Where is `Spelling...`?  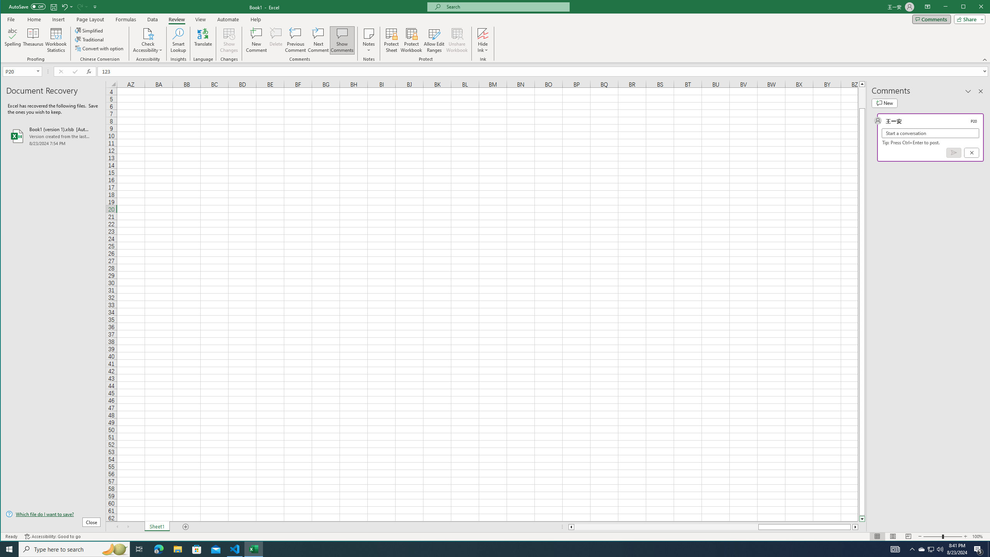
Spelling... is located at coordinates (13, 40).